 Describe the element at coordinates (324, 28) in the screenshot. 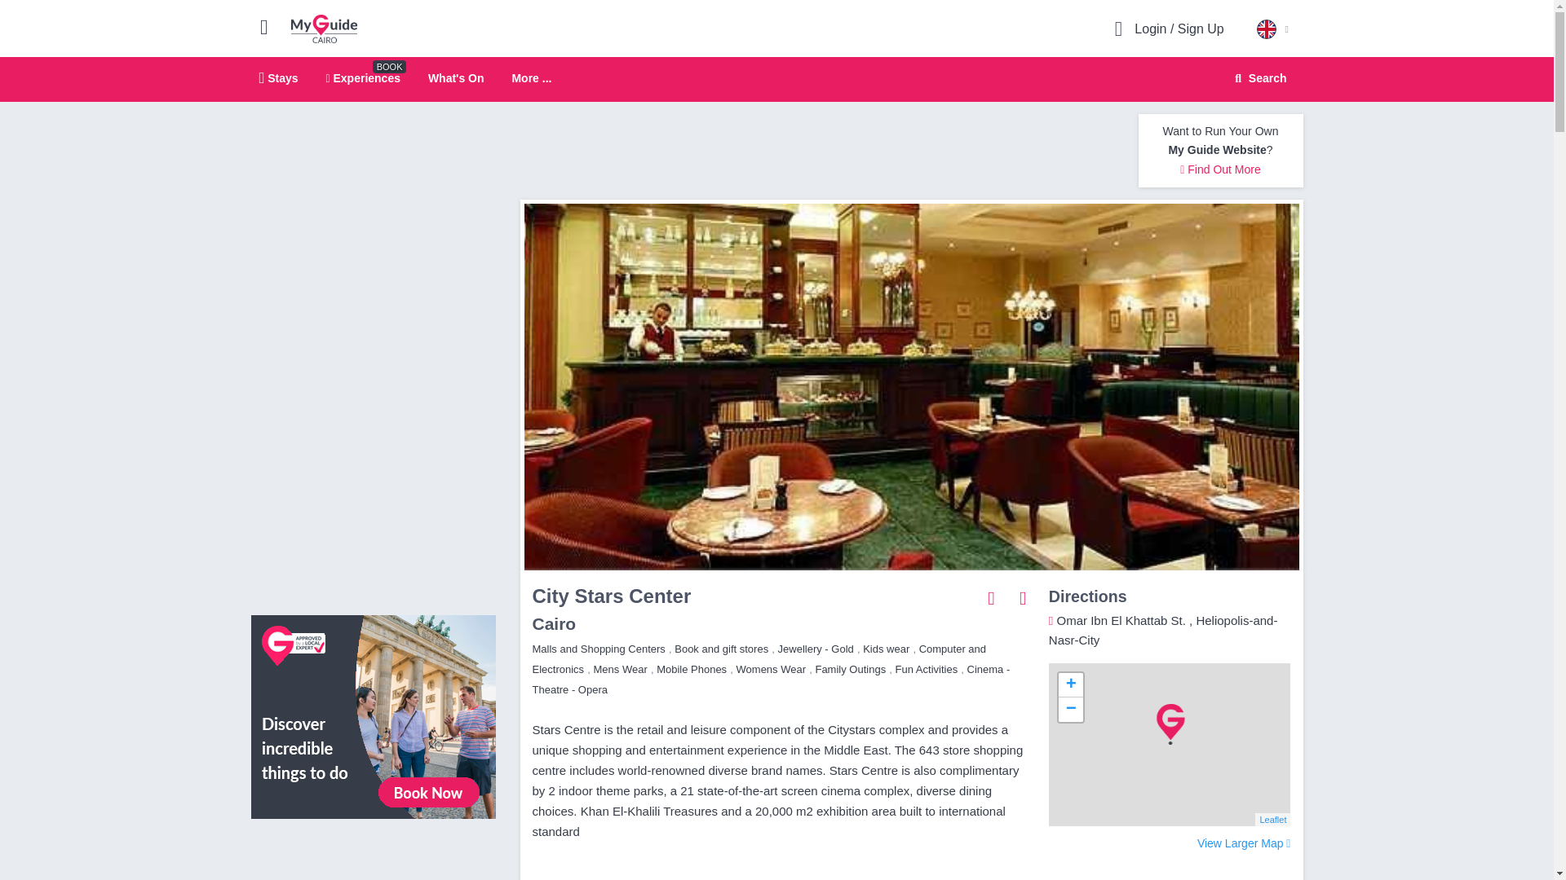

I see `My Guide Cairo` at that location.